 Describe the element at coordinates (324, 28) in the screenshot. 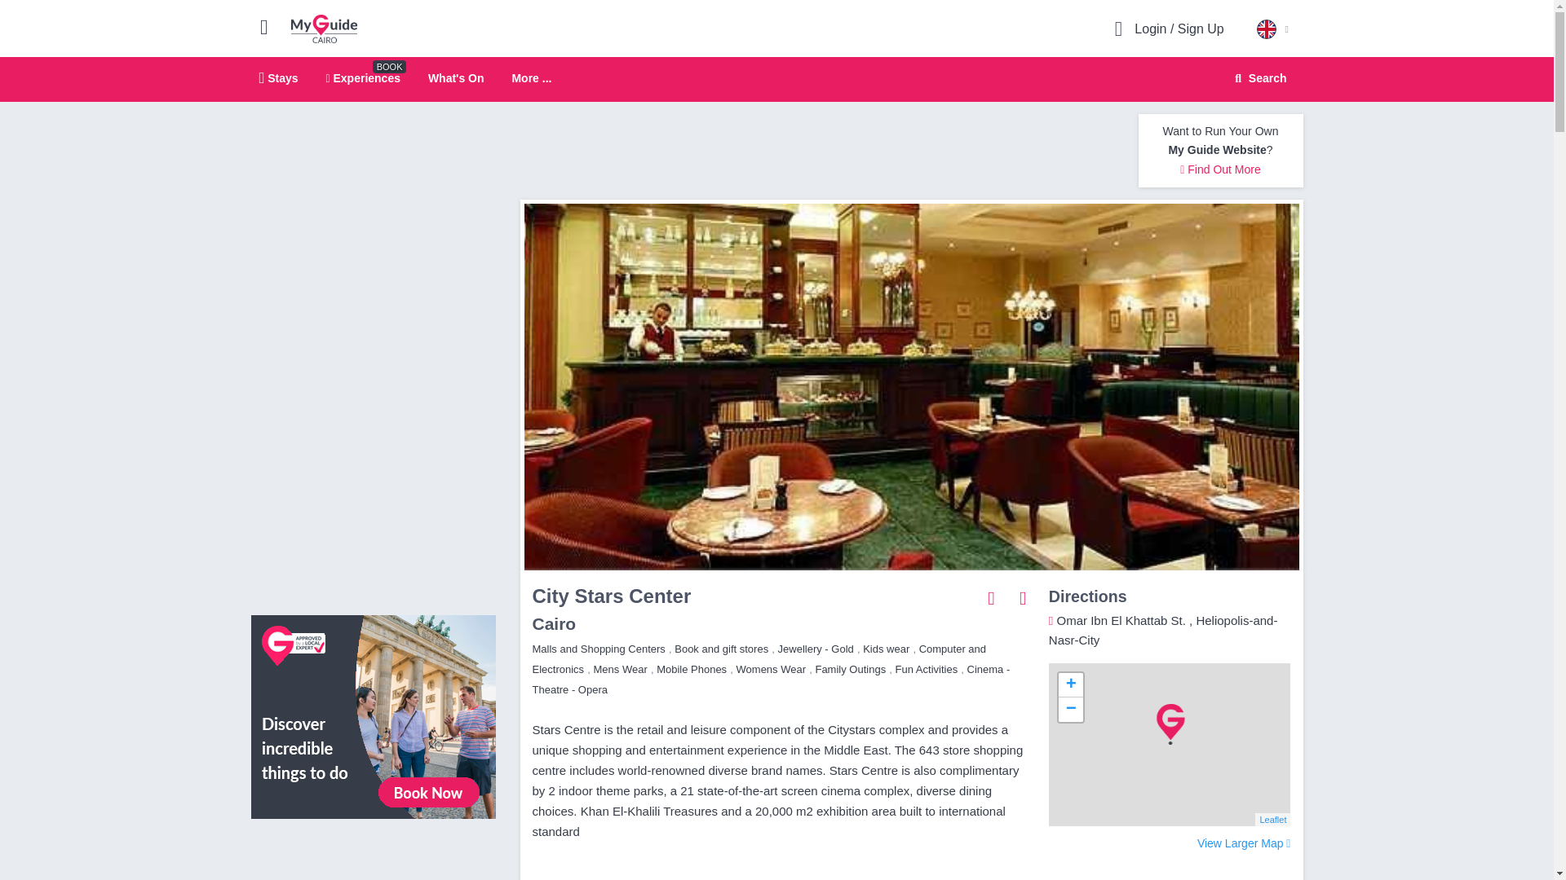

I see `My Guide Cairo` at that location.